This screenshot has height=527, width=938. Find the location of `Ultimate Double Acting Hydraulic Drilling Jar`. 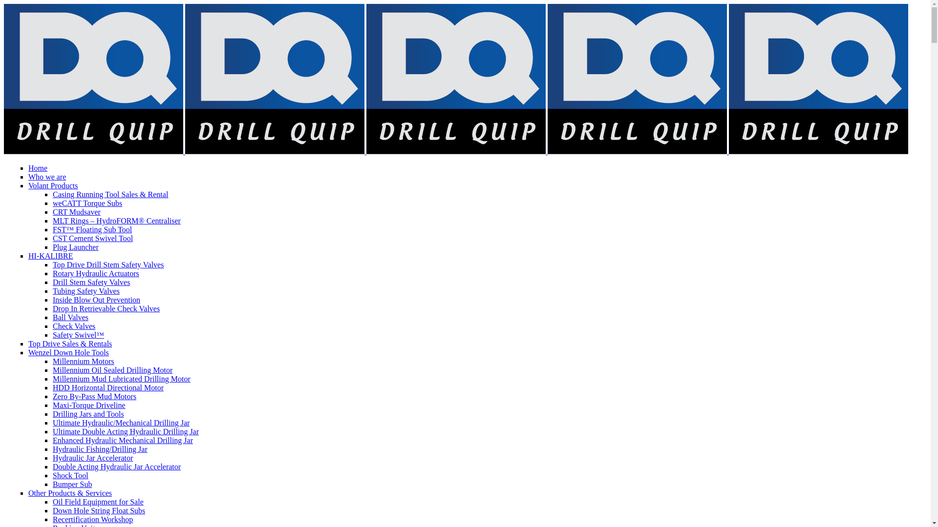

Ultimate Double Acting Hydraulic Drilling Jar is located at coordinates (126, 431).